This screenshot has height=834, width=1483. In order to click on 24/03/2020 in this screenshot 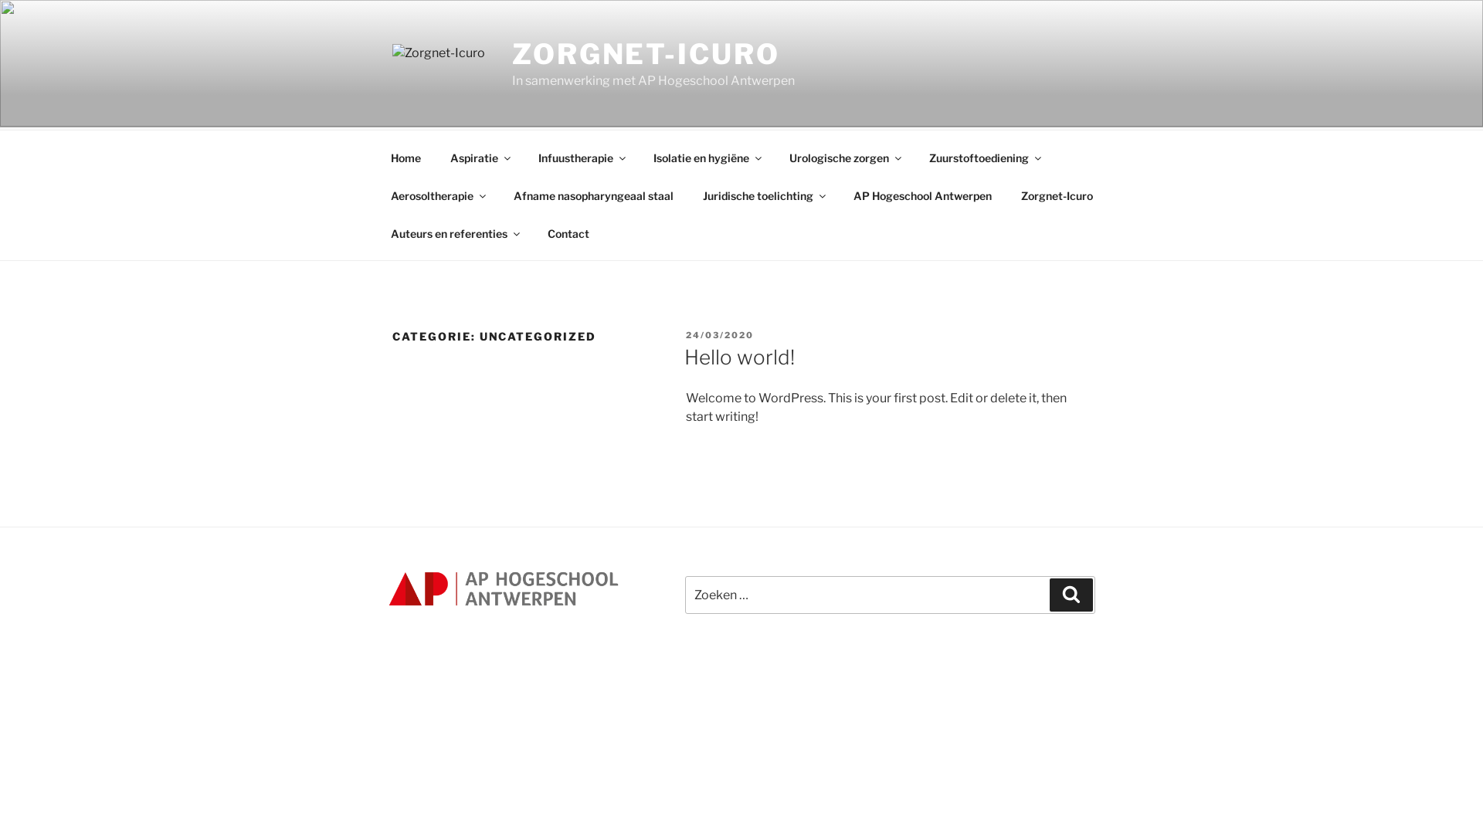, I will do `click(720, 335)`.